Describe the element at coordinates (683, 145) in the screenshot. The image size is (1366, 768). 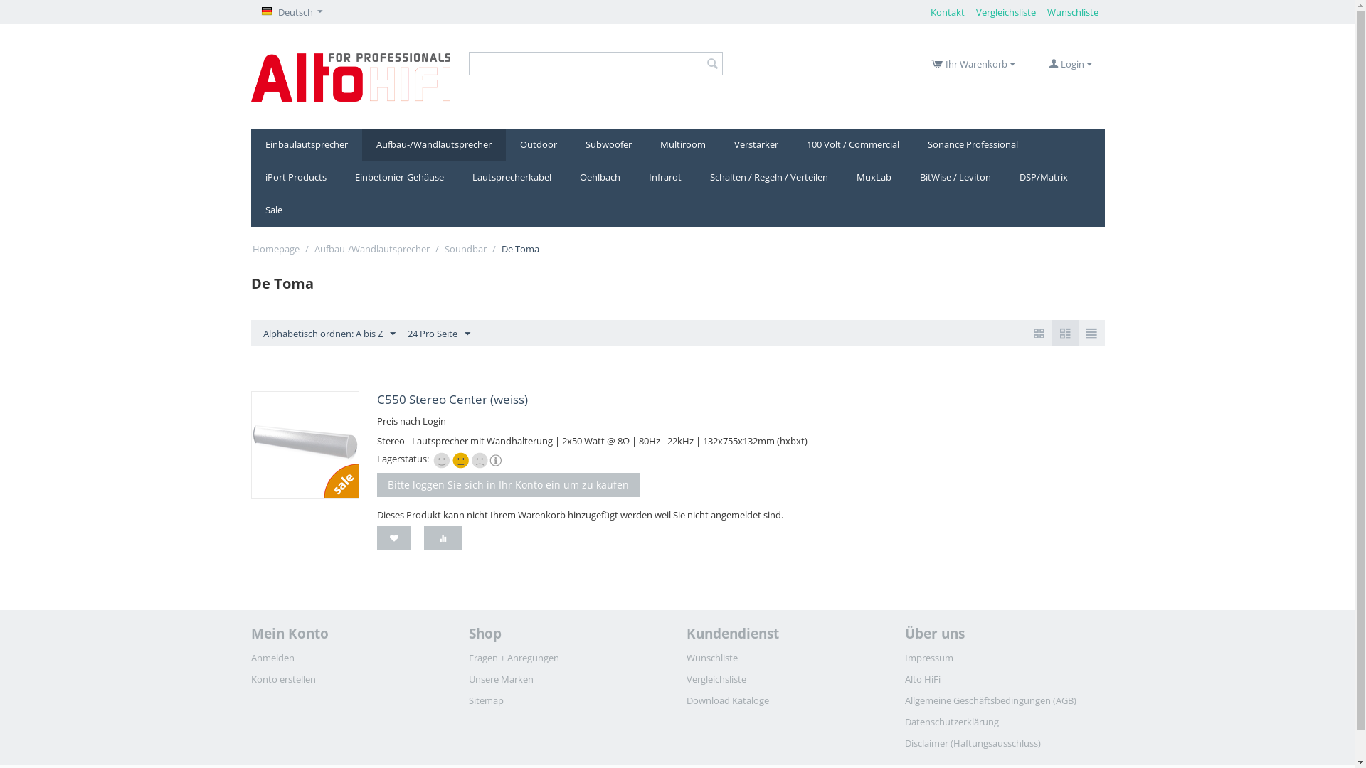
I see `Multiroom` at that location.